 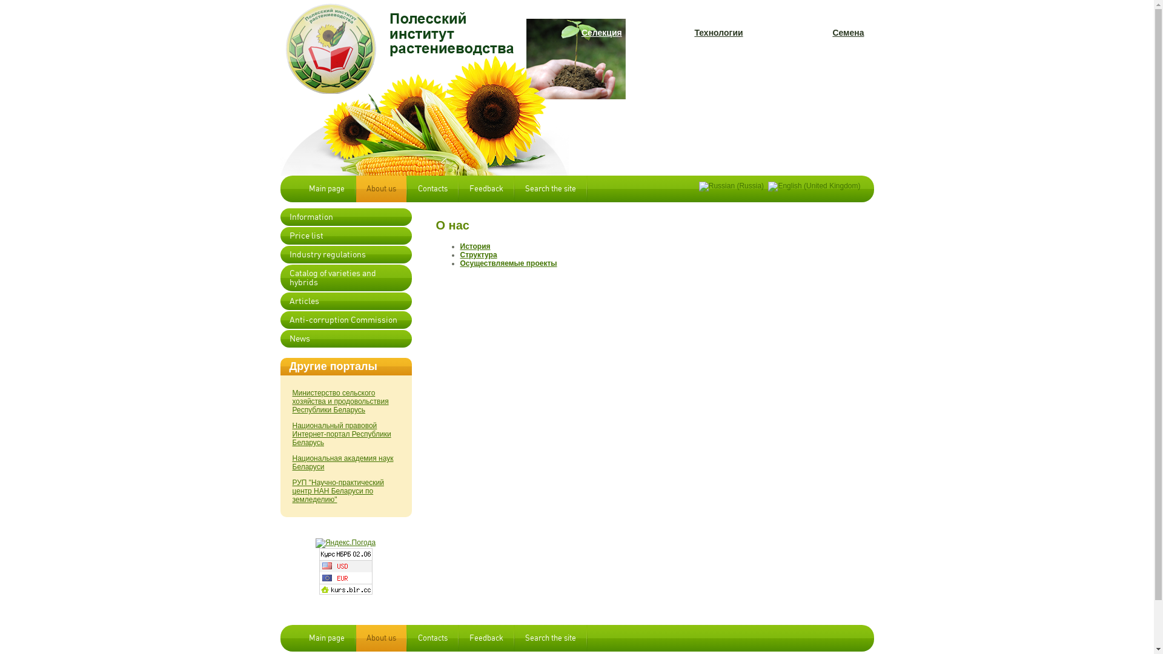 What do you see at coordinates (326, 189) in the screenshot?
I see `Main page` at bounding box center [326, 189].